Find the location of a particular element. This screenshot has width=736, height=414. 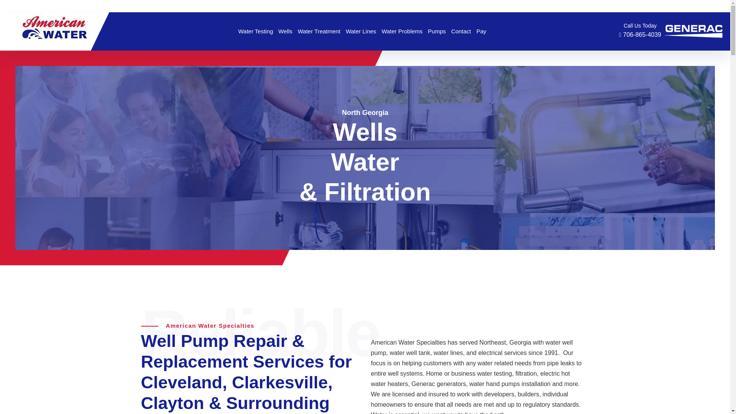

Water Problems is located at coordinates (402, 31).